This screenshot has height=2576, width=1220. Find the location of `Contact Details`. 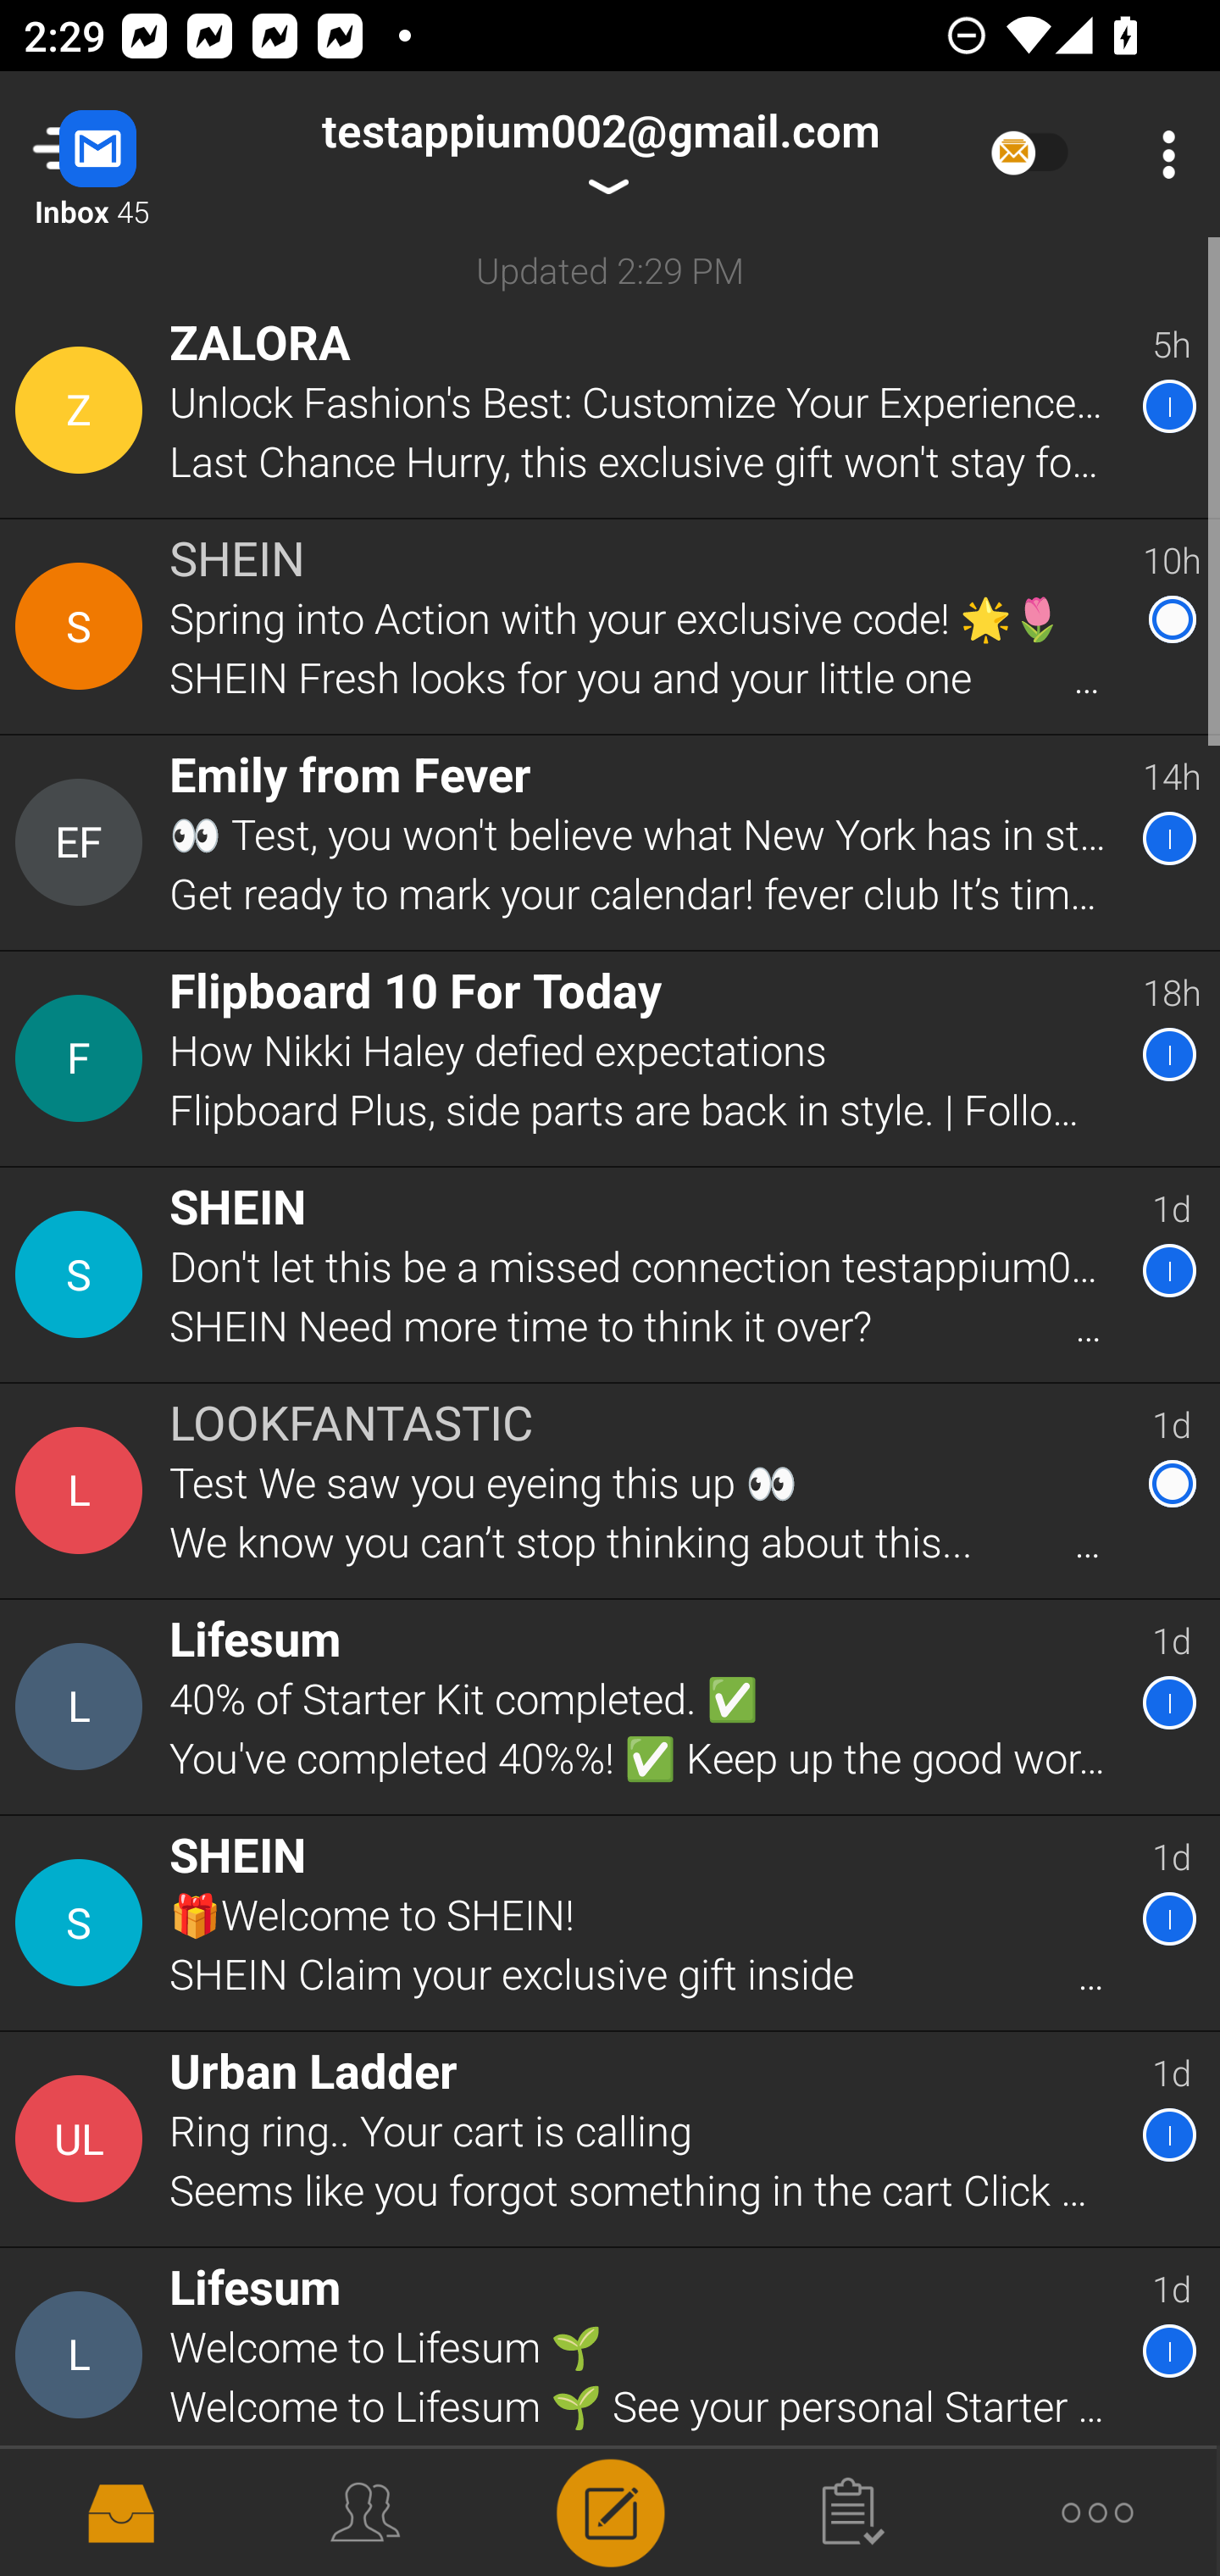

Contact Details is located at coordinates (83, 1707).